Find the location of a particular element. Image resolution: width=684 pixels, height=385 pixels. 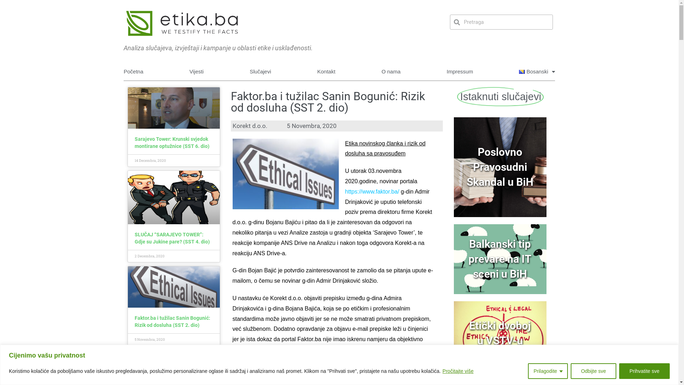

Impressum is located at coordinates (460, 72).